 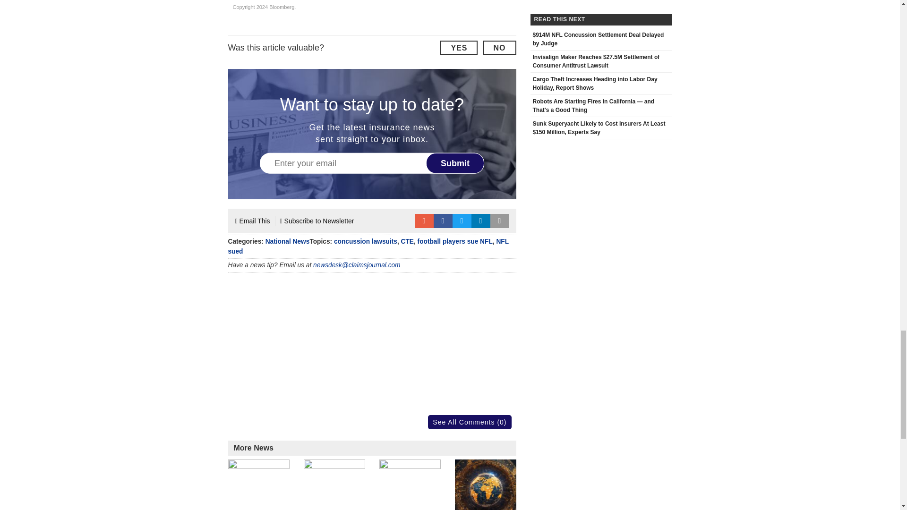 What do you see at coordinates (481, 221) in the screenshot?
I see `Share on LinkedIn.` at bounding box center [481, 221].